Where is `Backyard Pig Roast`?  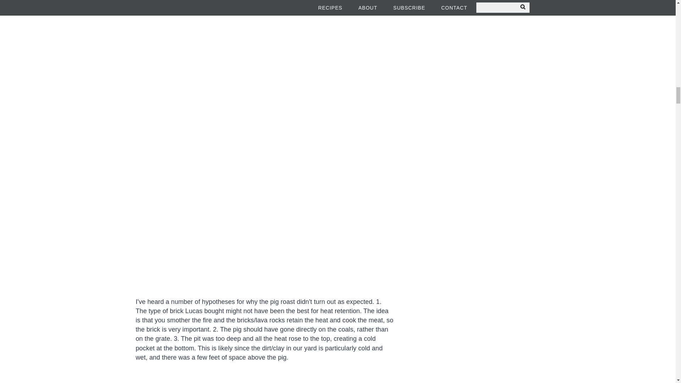 Backyard Pig Roast is located at coordinates (265, 377).